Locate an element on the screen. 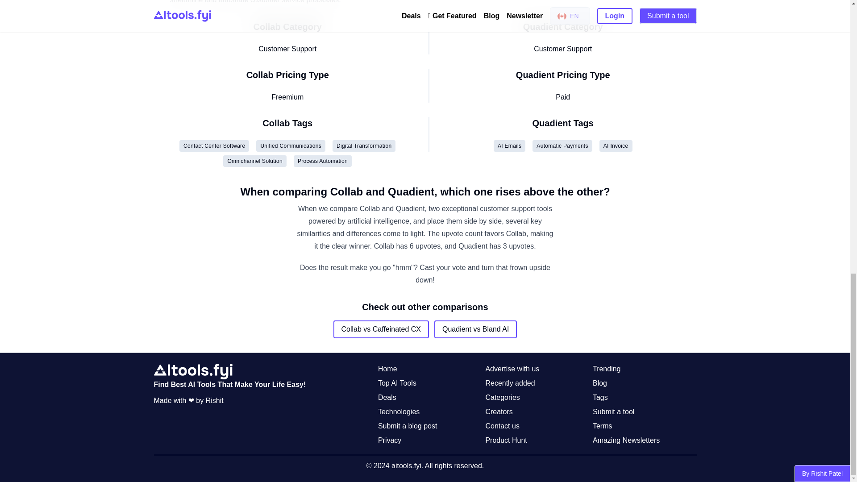 The image size is (857, 482). Advertise with us is located at coordinates (512, 369).